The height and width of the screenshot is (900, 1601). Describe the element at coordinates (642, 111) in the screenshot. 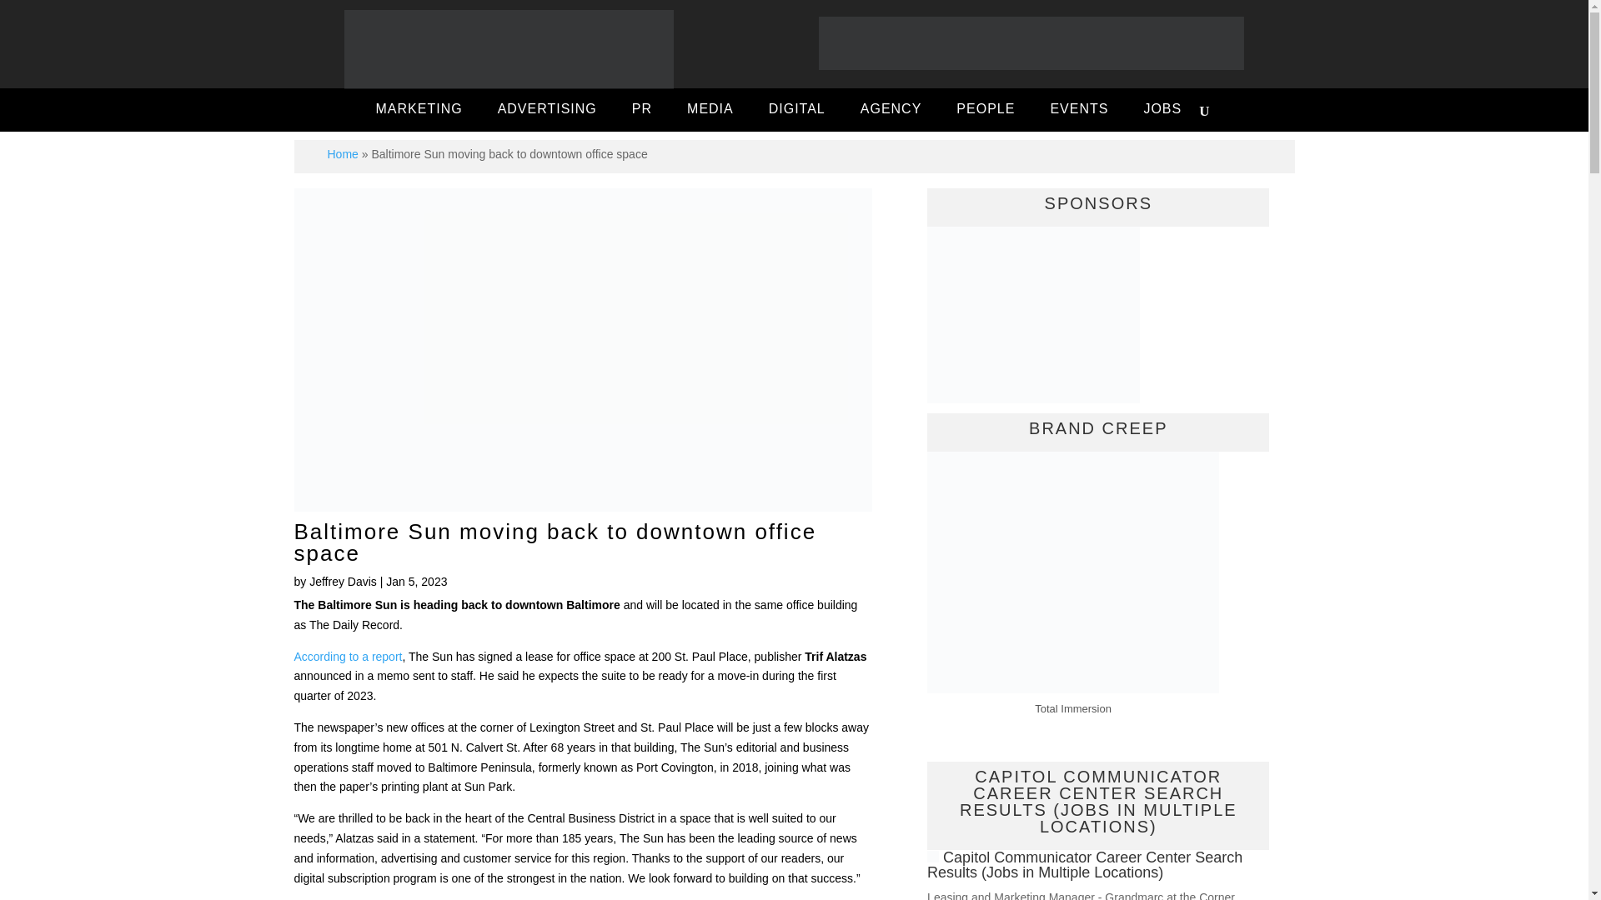

I see `PR` at that location.